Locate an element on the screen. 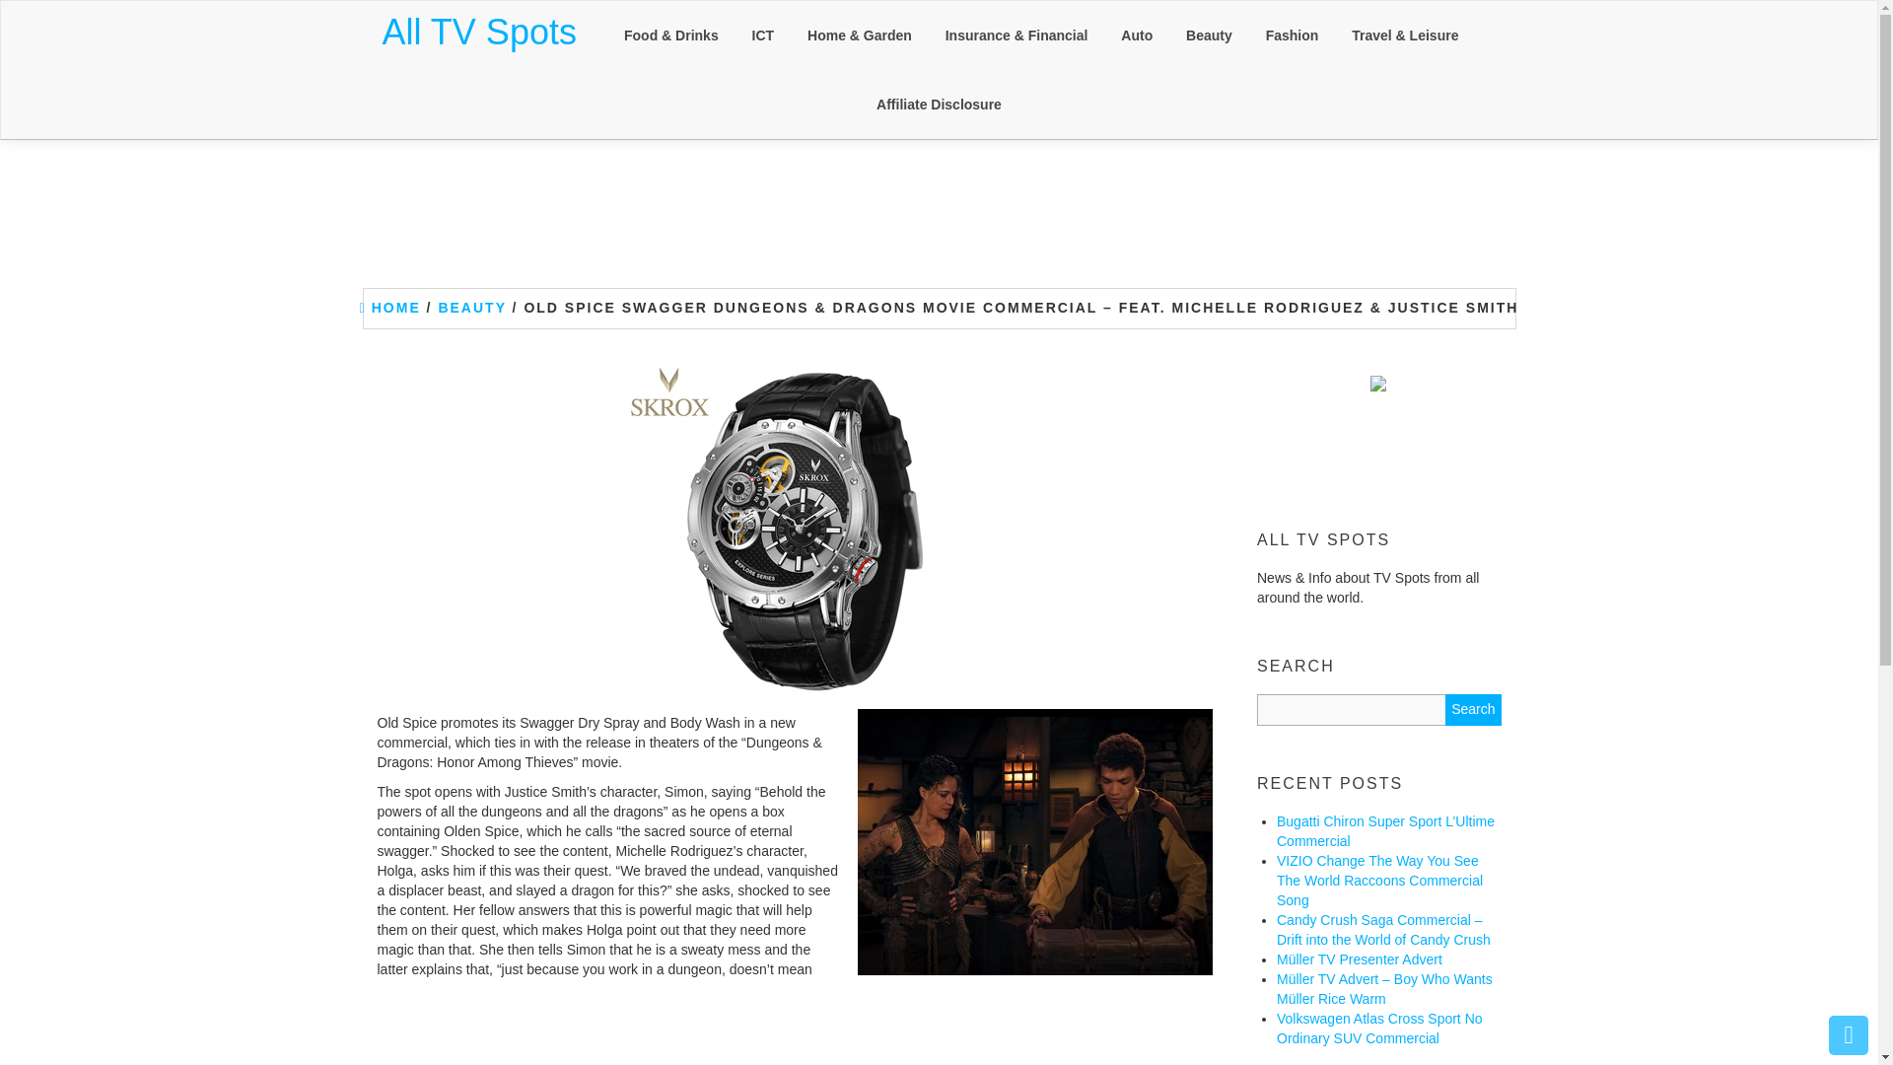  BEAUTY is located at coordinates (471, 307).